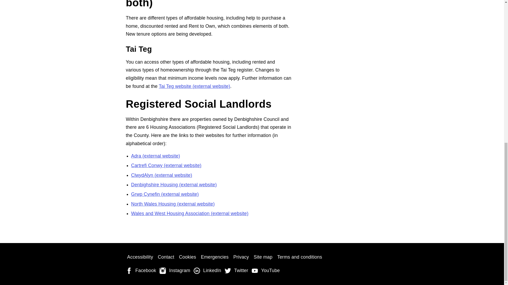 This screenshot has width=508, height=285. I want to click on Cookies, so click(187, 257).